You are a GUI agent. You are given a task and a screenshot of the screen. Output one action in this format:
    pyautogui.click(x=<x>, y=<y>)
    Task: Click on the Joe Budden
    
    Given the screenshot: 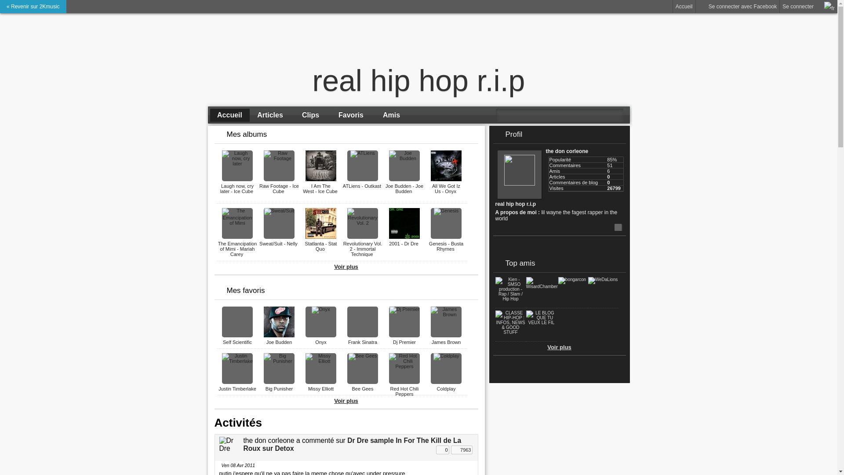 What is the action you would take?
    pyautogui.click(x=280, y=342)
    